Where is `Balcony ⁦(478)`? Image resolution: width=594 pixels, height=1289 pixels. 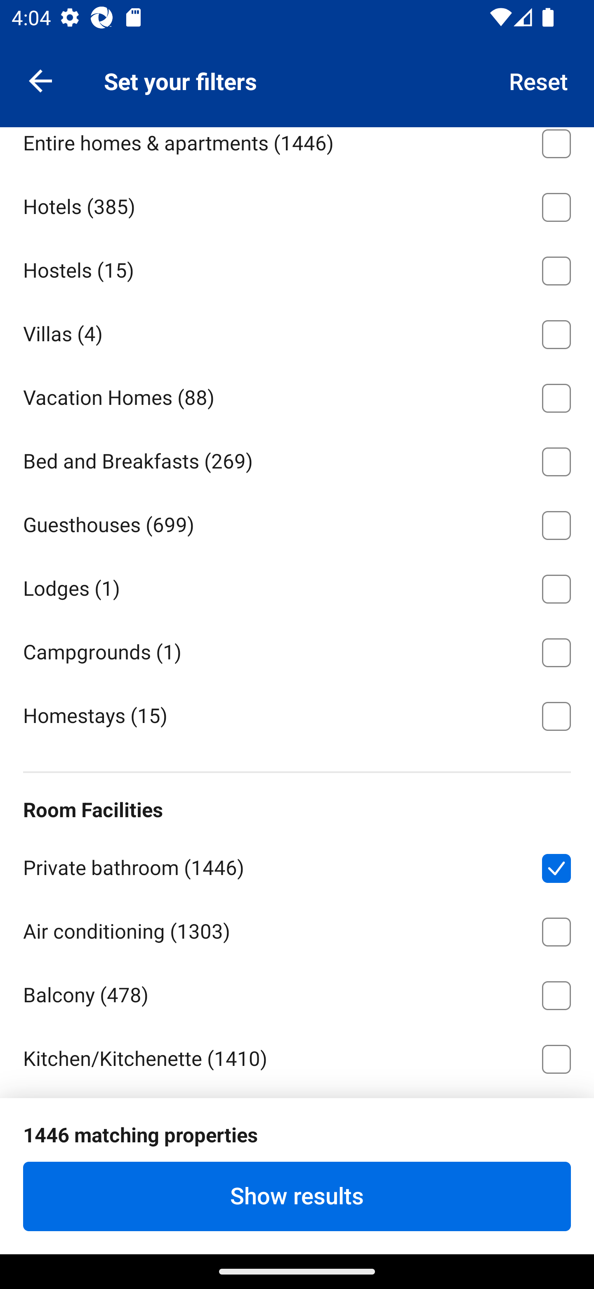
Balcony ⁦(478) is located at coordinates (297, 993).